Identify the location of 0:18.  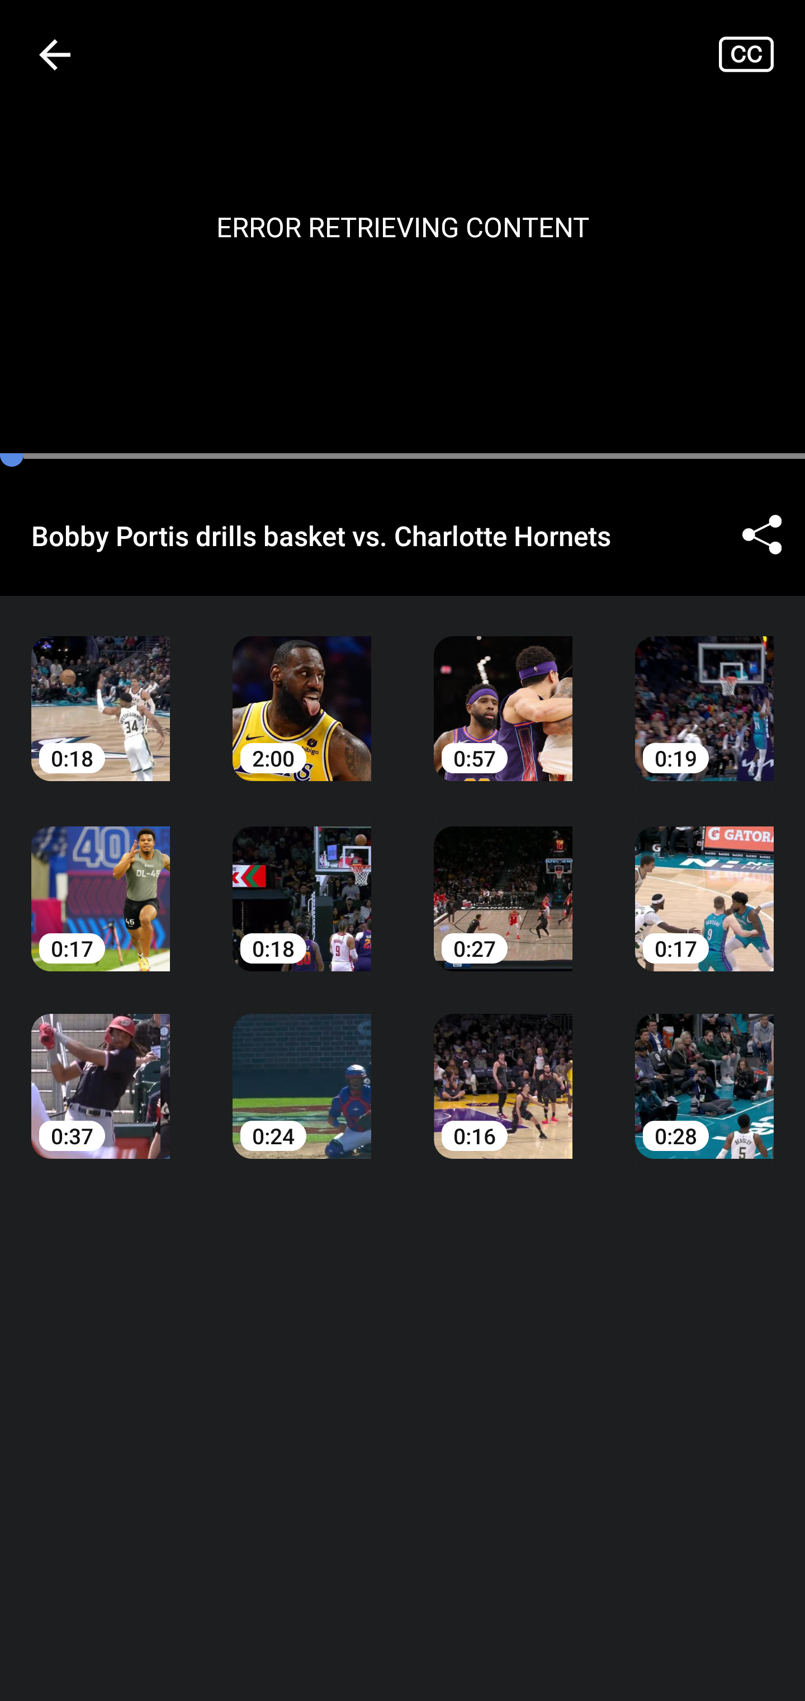
(302, 882).